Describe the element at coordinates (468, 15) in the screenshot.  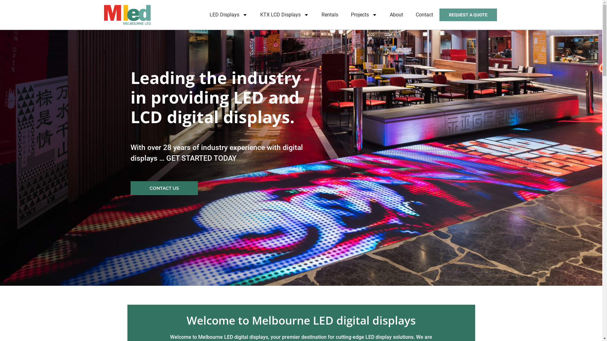
I see `REQUEST A QUOTE` at that location.